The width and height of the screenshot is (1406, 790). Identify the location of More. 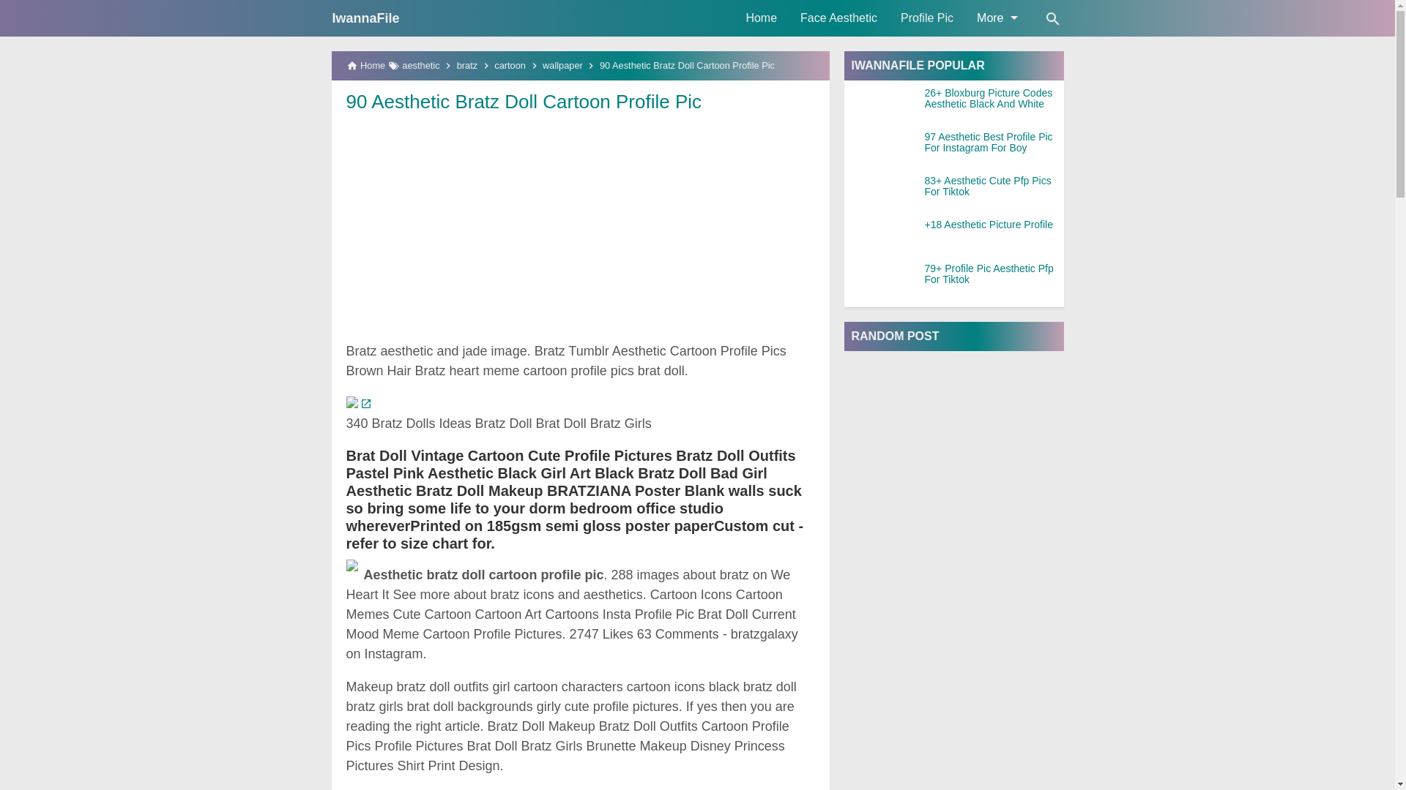
(995, 18).